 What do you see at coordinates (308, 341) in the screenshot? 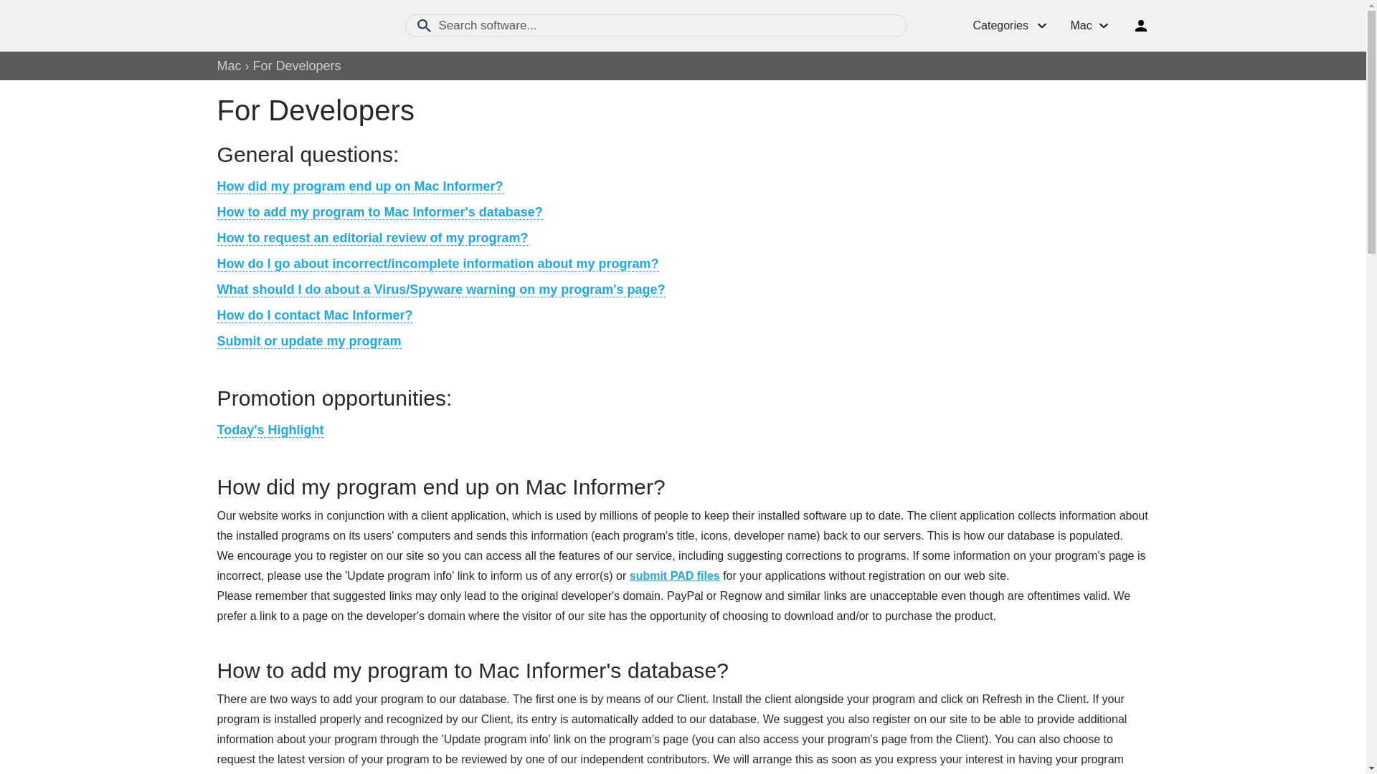
I see `Submit or update my program` at bounding box center [308, 341].